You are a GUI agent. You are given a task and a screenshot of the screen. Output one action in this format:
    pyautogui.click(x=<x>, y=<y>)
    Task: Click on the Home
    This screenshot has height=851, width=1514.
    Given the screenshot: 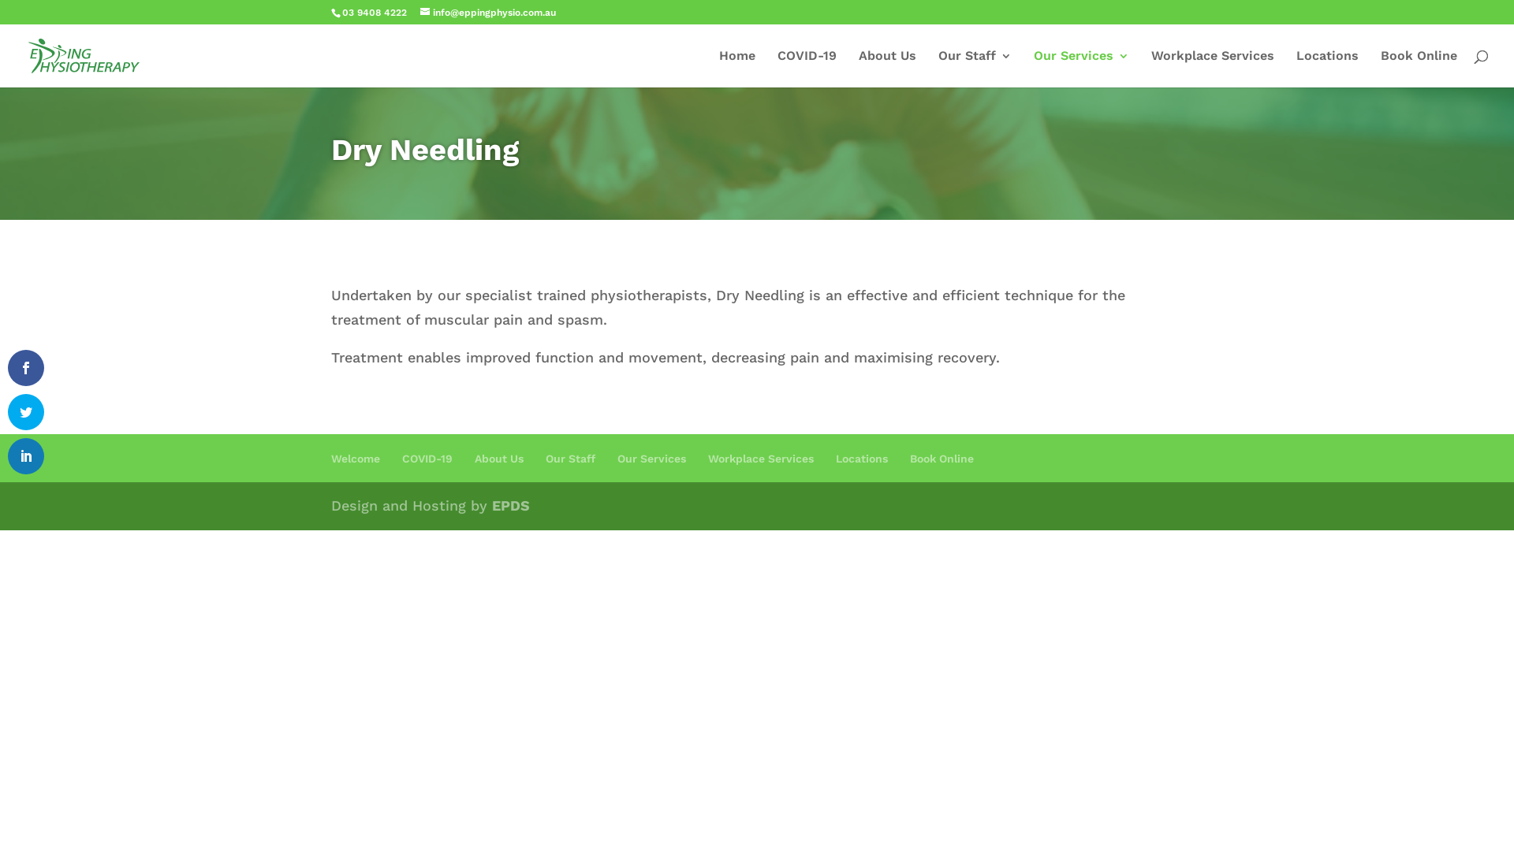 What is the action you would take?
    pyautogui.click(x=737, y=69)
    